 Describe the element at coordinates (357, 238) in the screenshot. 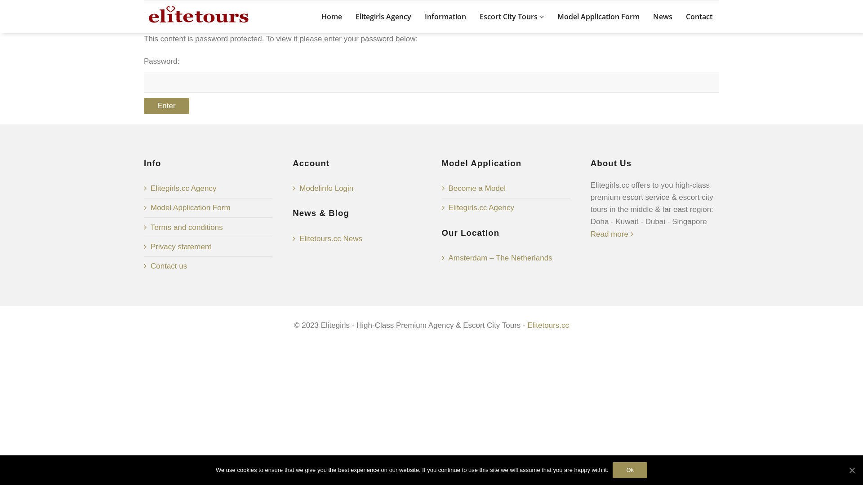

I see `Elitetours.cc News` at that location.